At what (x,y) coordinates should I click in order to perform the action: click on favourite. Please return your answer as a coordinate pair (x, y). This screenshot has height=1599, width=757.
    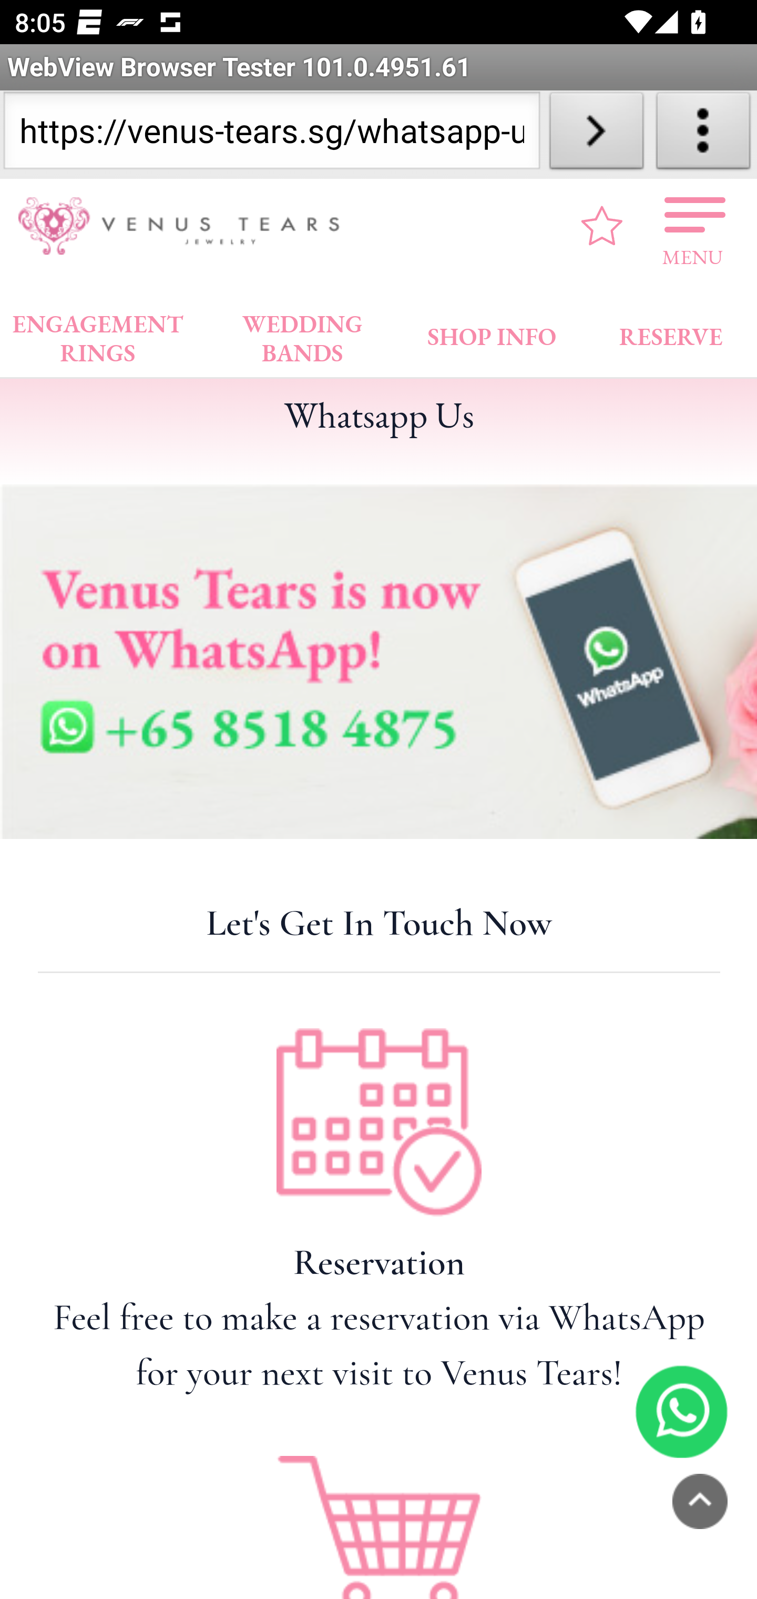
    Looking at the image, I should click on (602, 225).